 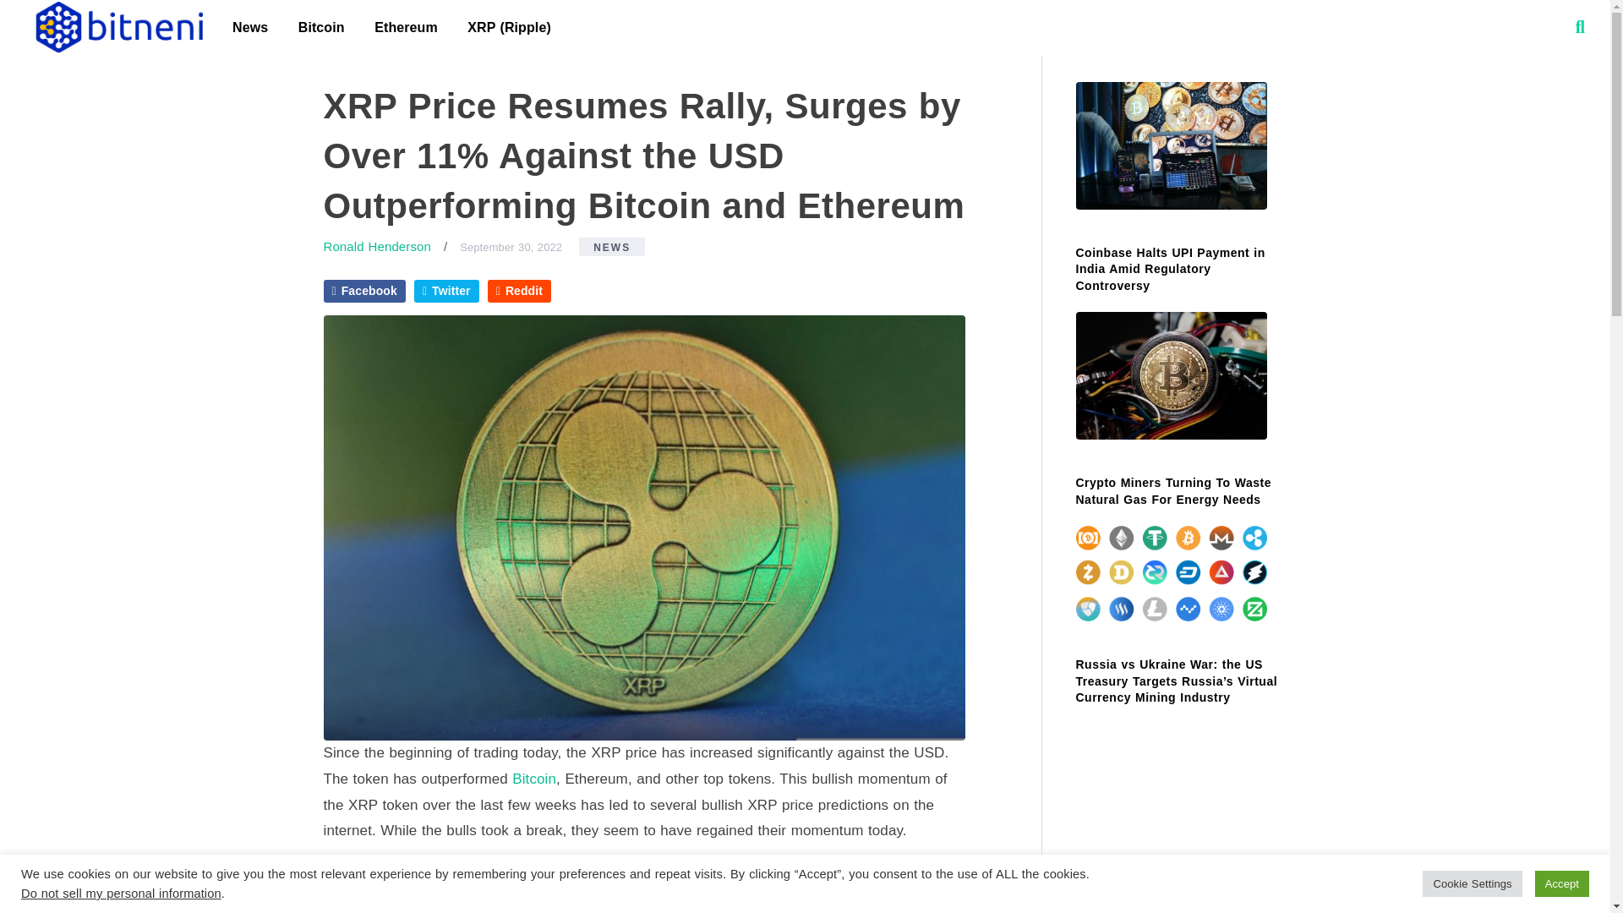 I want to click on Bitcoin, so click(x=534, y=778).